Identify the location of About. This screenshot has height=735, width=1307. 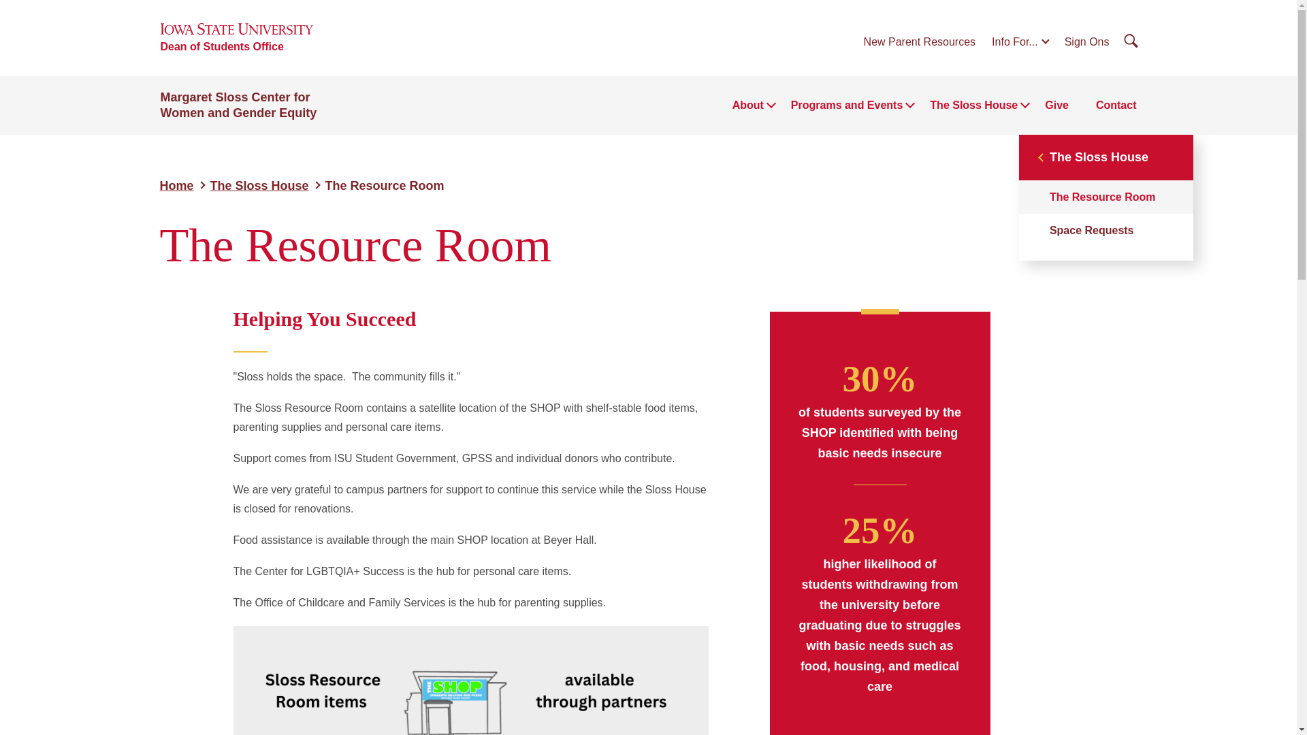
(747, 105).